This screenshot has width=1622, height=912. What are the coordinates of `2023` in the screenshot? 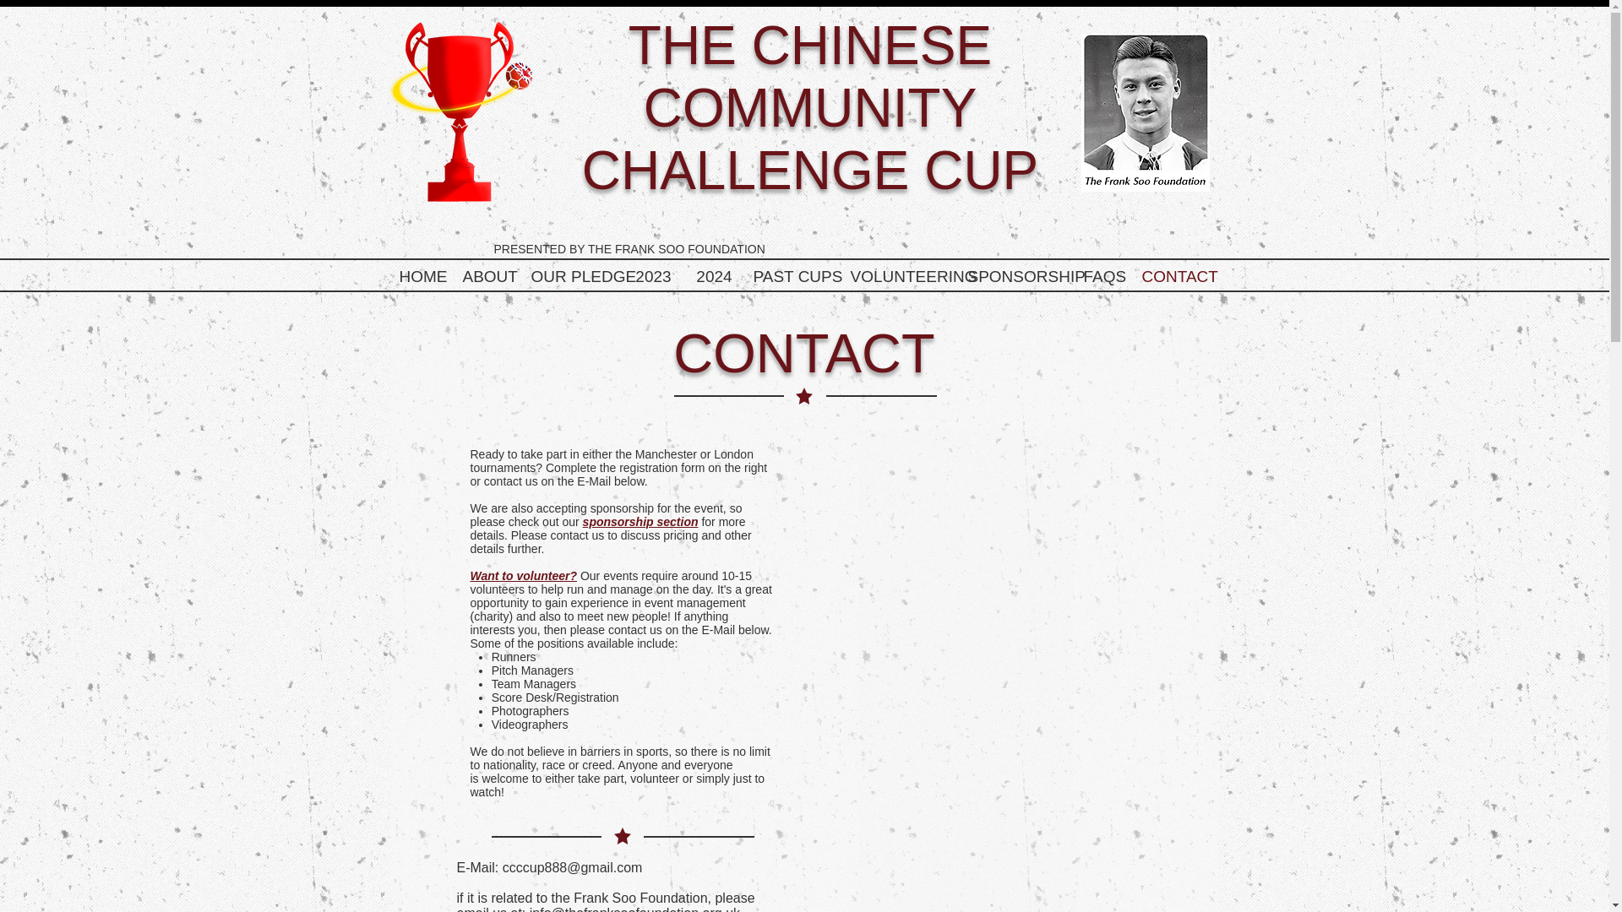 It's located at (654, 276).